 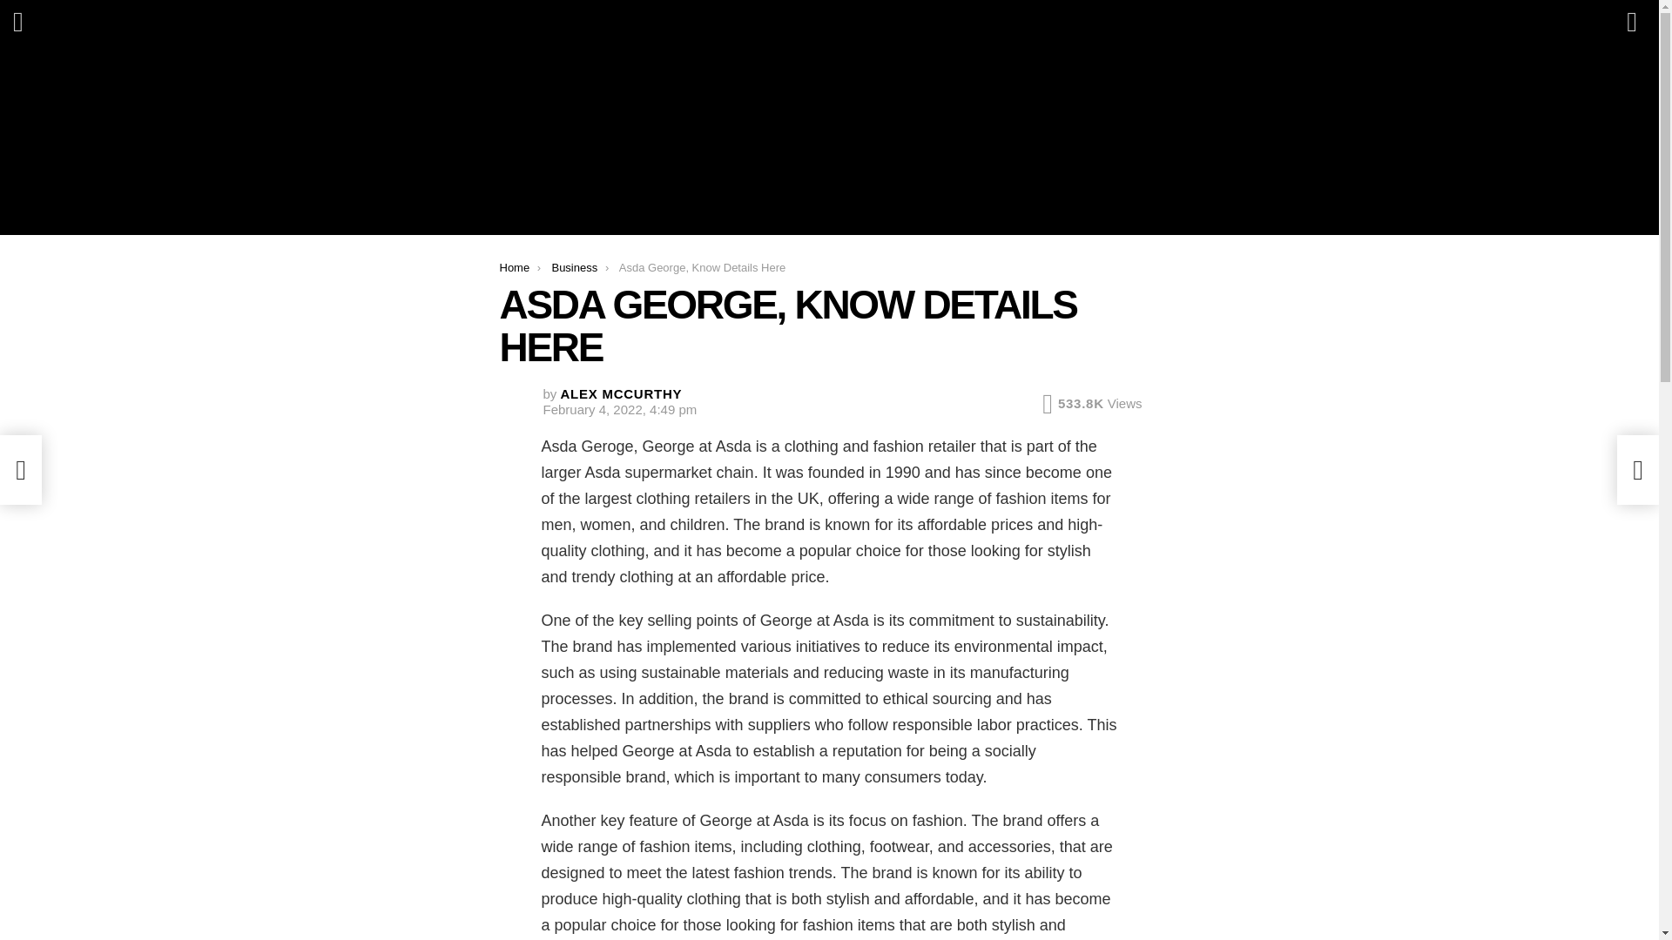 I want to click on Home, so click(x=515, y=268).